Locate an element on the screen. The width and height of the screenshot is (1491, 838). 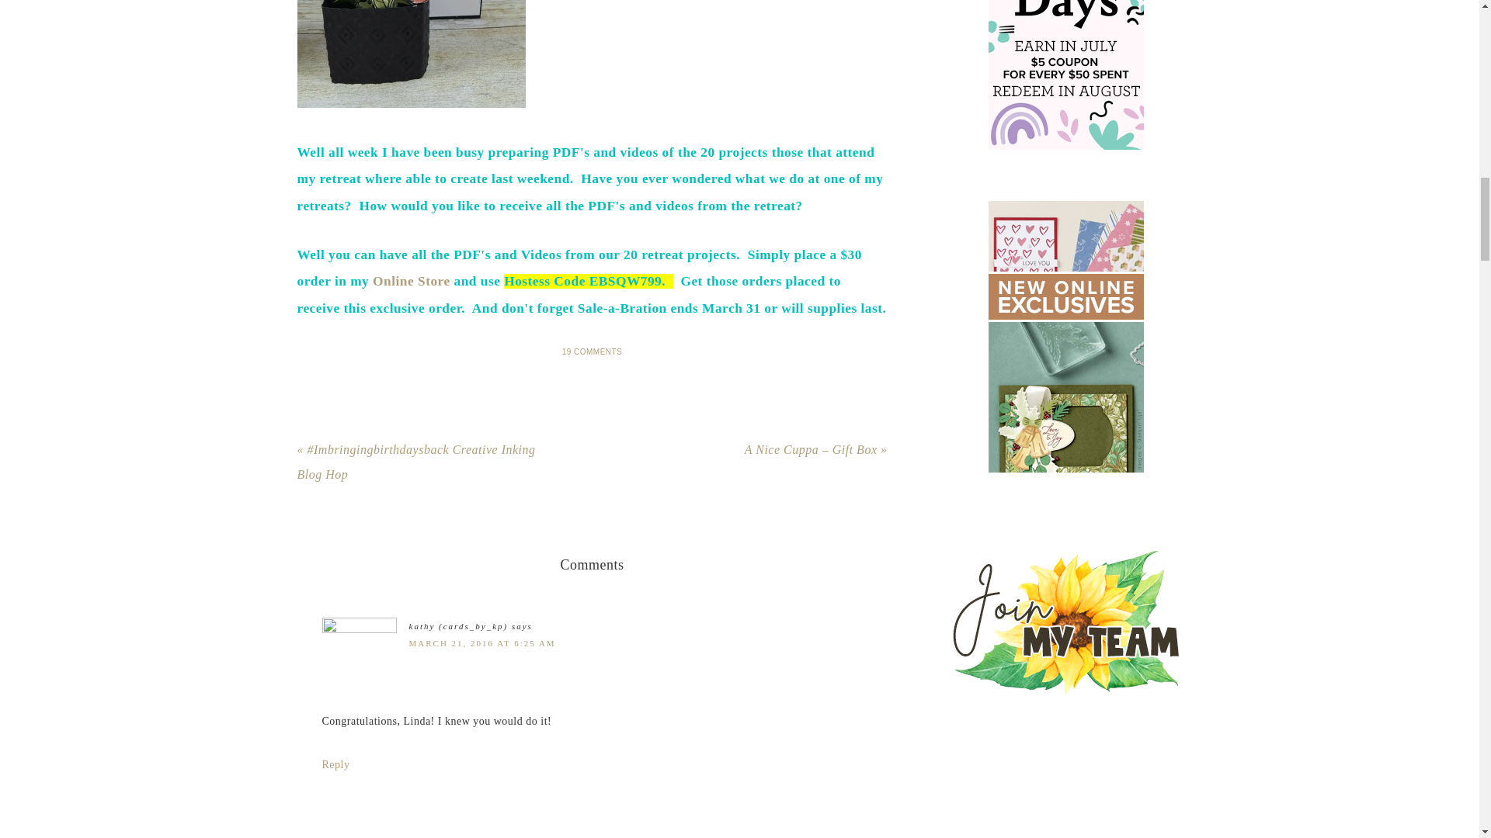
Reply is located at coordinates (335, 764).